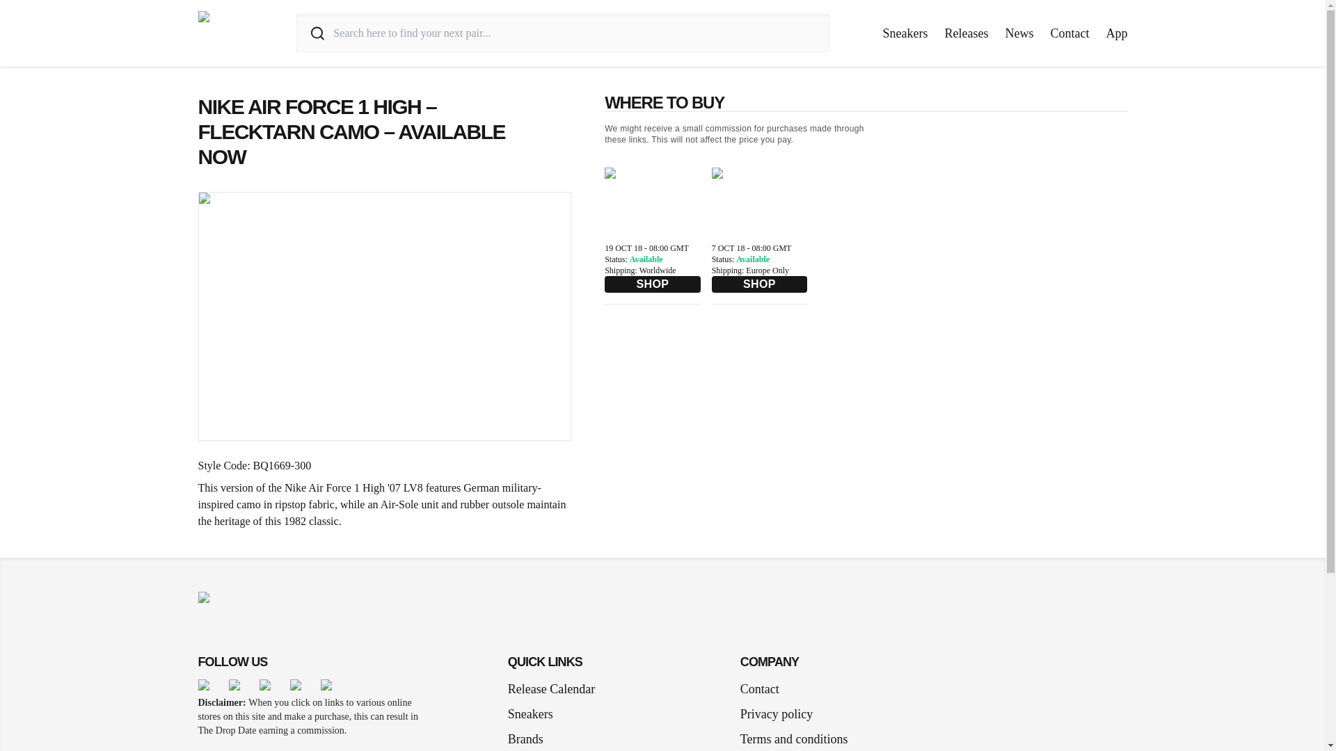 Image resolution: width=1336 pixels, height=751 pixels. What do you see at coordinates (794, 736) in the screenshot?
I see `Terms and conditions` at bounding box center [794, 736].